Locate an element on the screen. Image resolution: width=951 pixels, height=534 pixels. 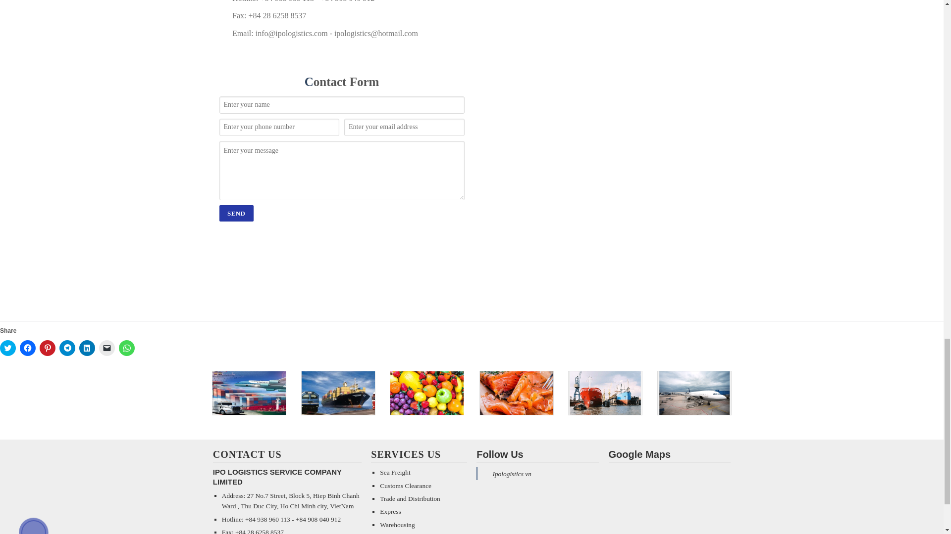
Click to share on Twitter is located at coordinates (8, 348).